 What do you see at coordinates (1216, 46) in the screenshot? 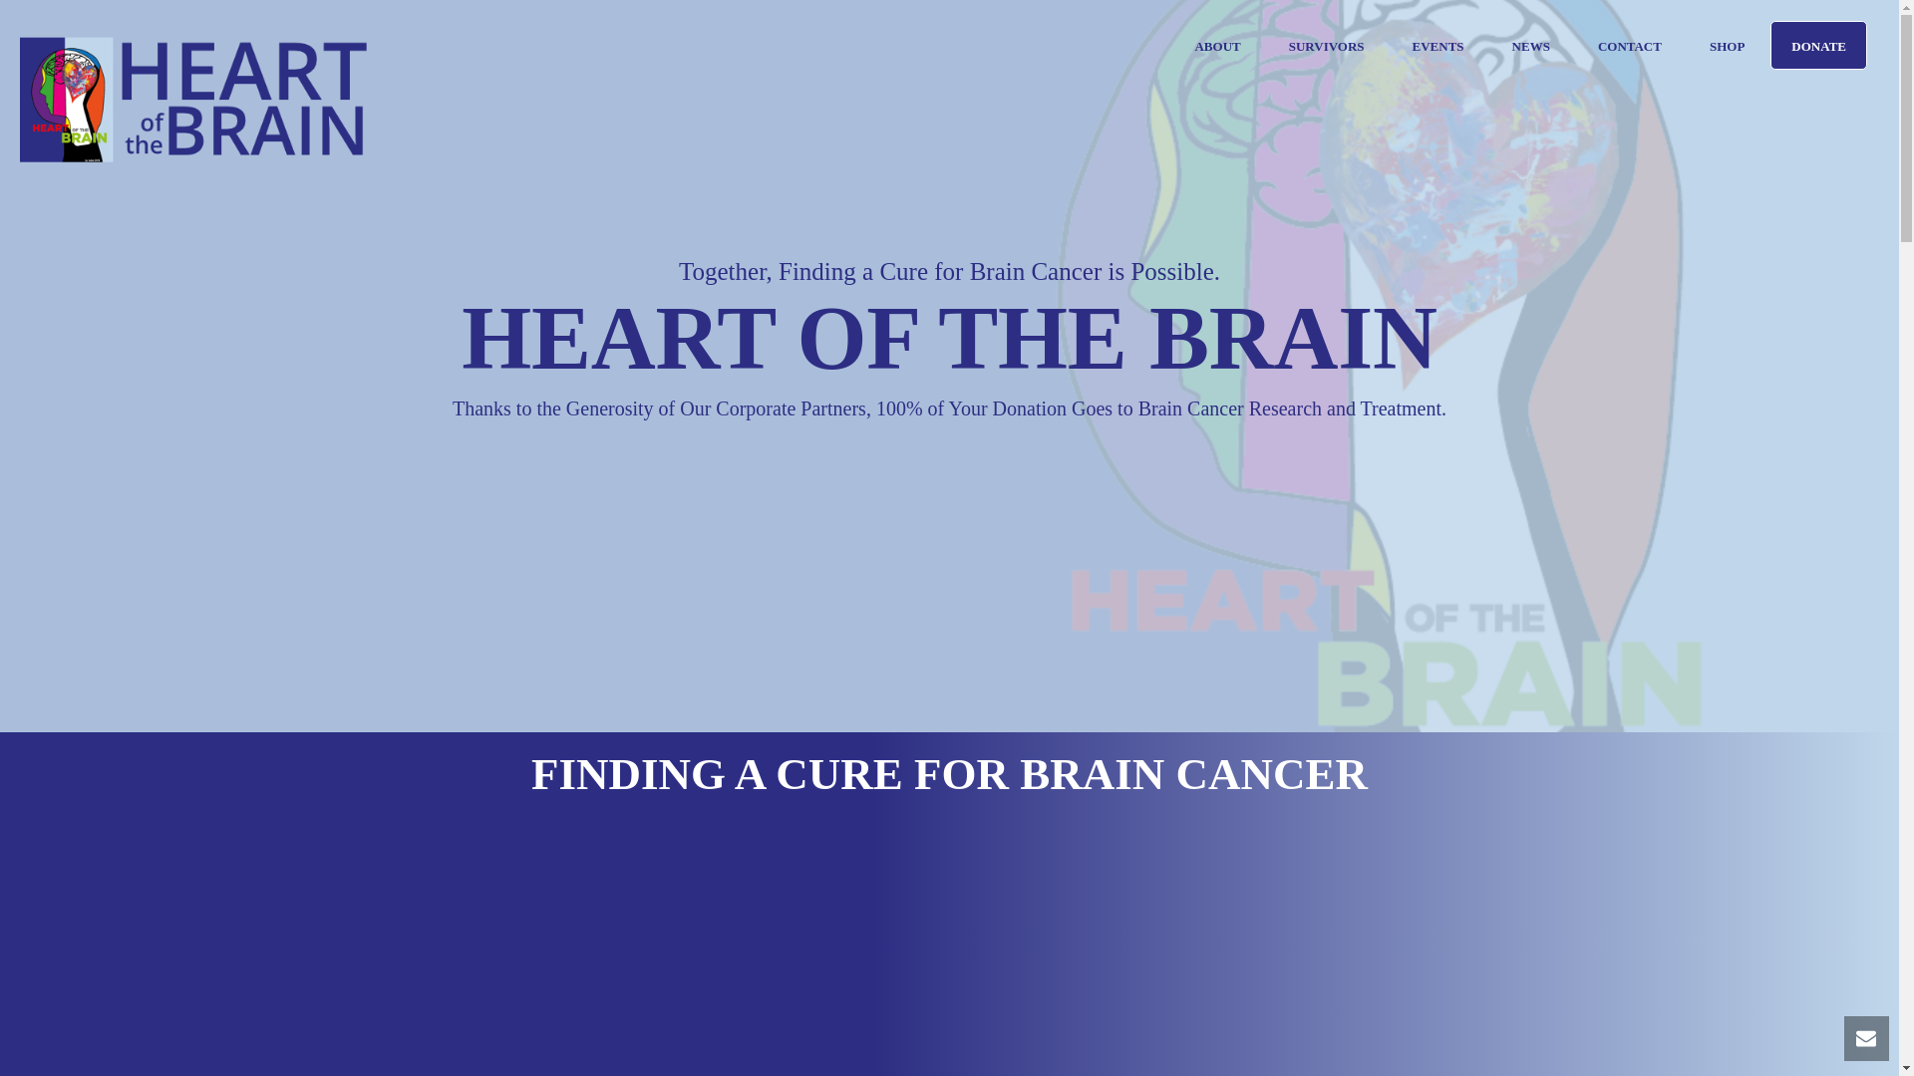
I see `ABOUT` at bounding box center [1216, 46].